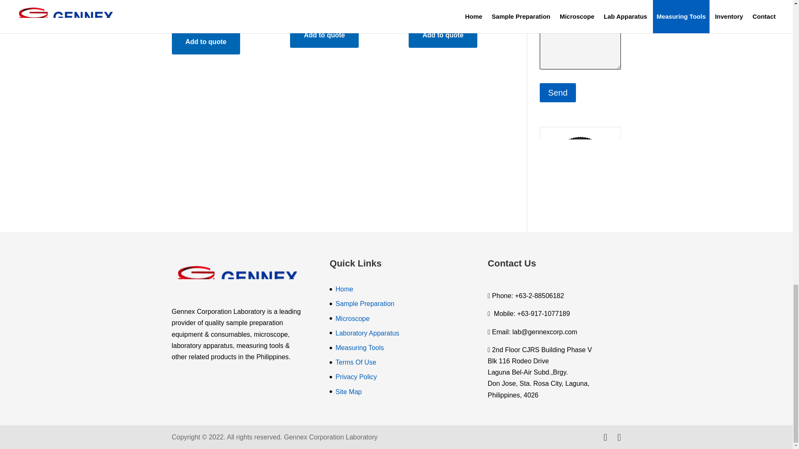 The height and width of the screenshot is (449, 799). What do you see at coordinates (344, 289) in the screenshot?
I see `Homepage` at bounding box center [344, 289].